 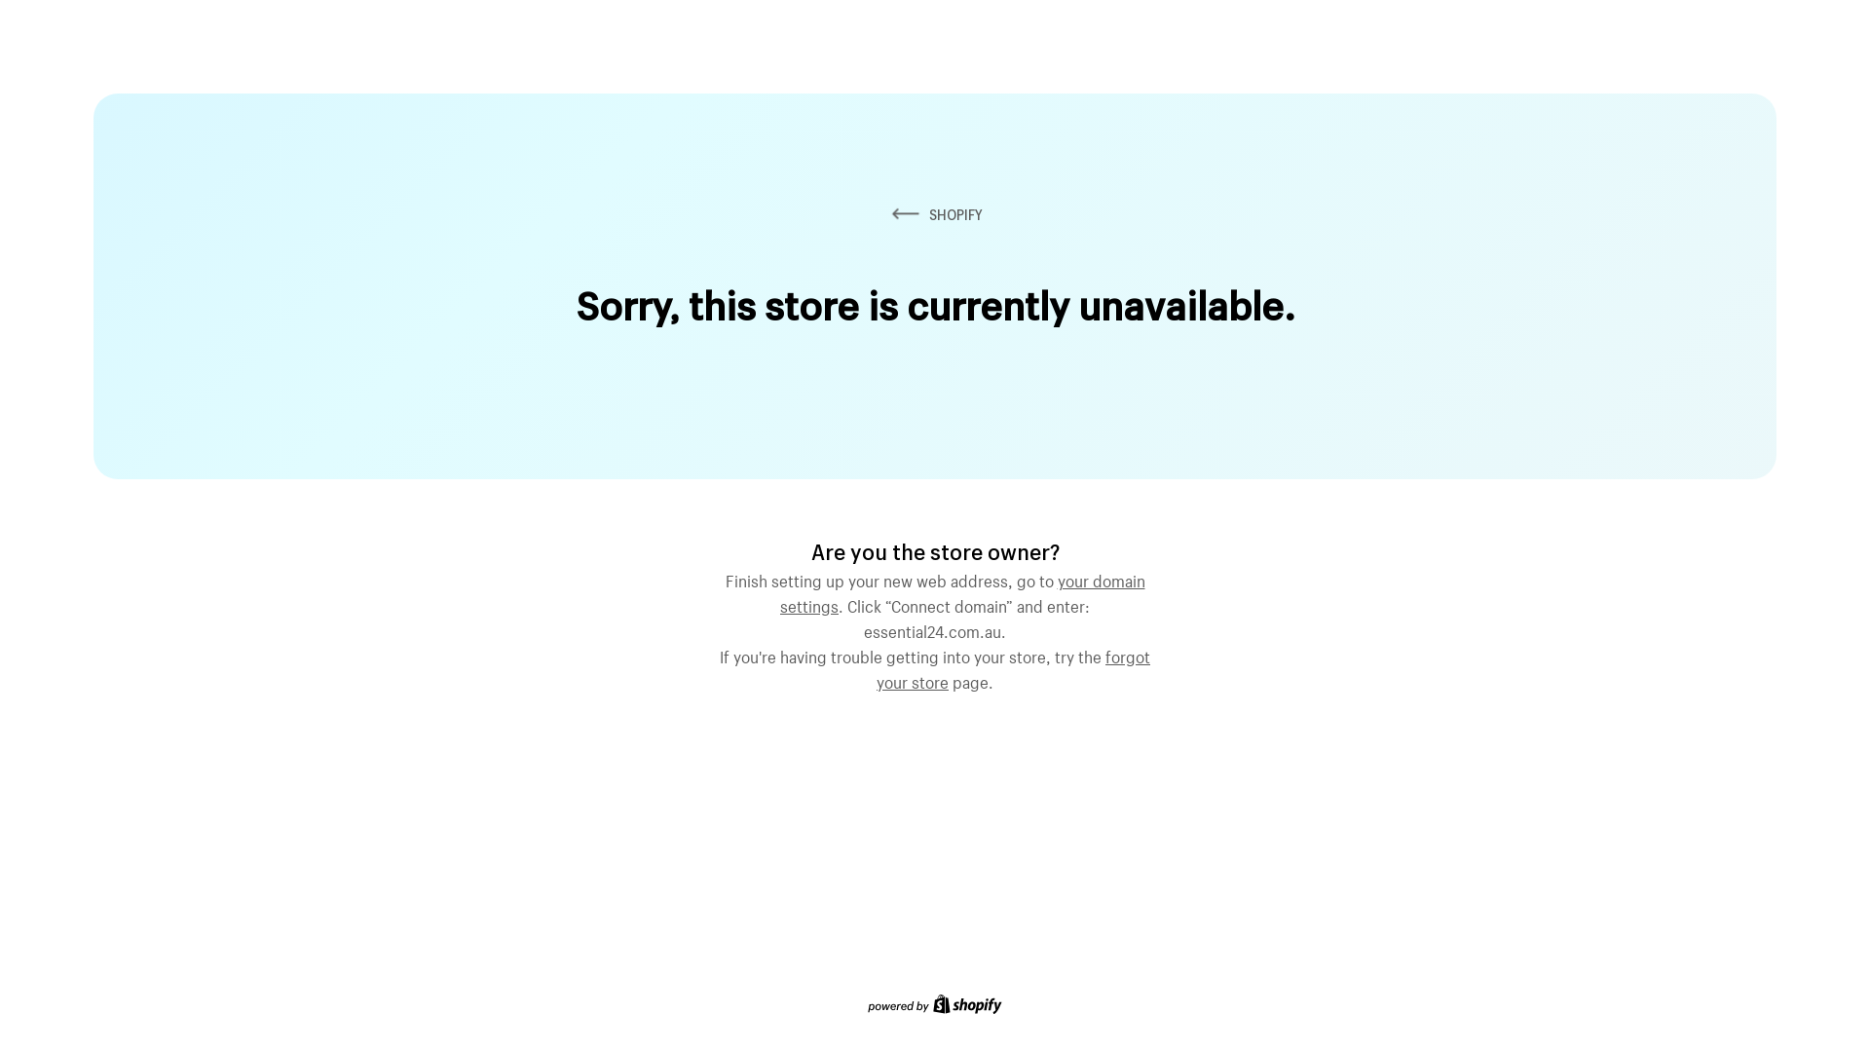 What do you see at coordinates (962, 591) in the screenshot?
I see `your domain settings` at bounding box center [962, 591].